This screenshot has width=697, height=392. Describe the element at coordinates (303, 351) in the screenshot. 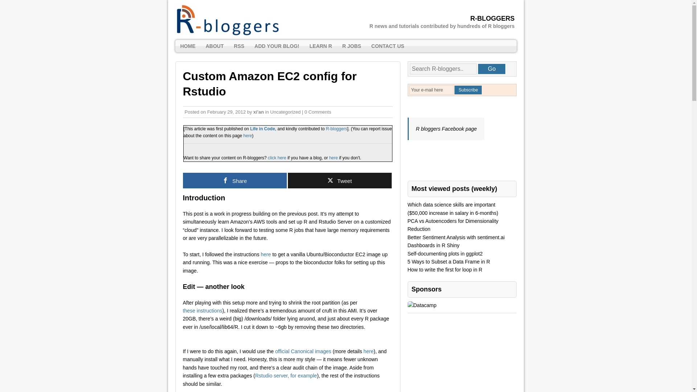

I see `official Canonical images` at that location.